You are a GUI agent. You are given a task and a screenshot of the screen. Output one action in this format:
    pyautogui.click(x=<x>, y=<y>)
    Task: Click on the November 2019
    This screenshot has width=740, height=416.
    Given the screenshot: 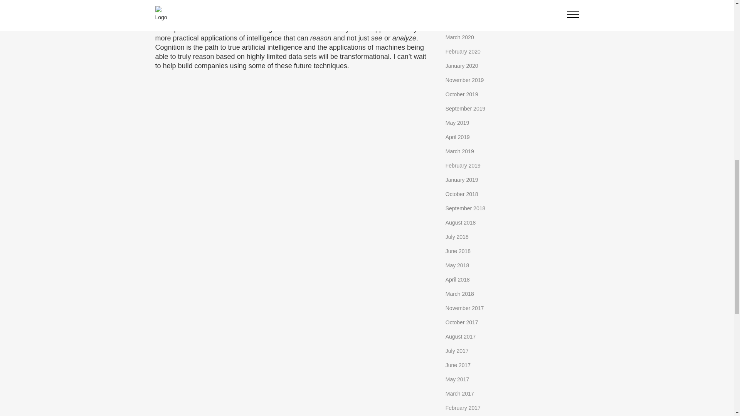 What is the action you would take?
    pyautogui.click(x=464, y=80)
    